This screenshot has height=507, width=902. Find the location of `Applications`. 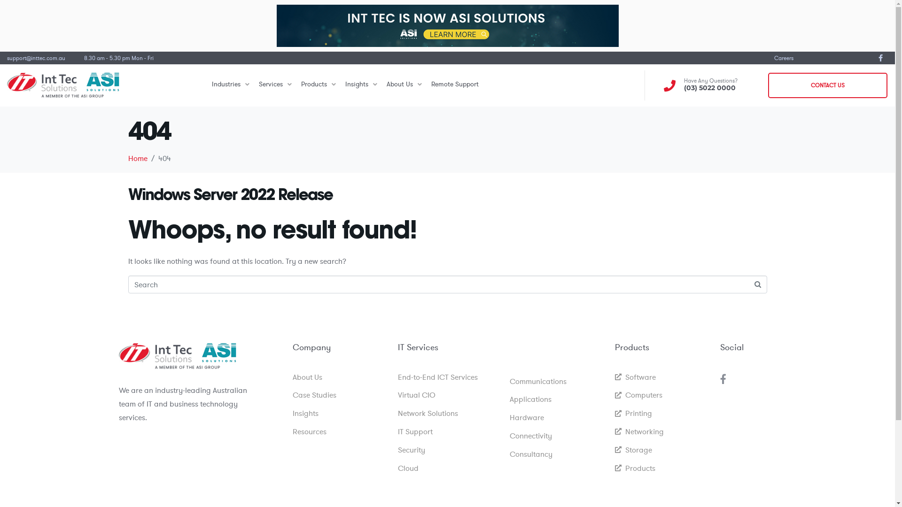

Applications is located at coordinates (557, 399).